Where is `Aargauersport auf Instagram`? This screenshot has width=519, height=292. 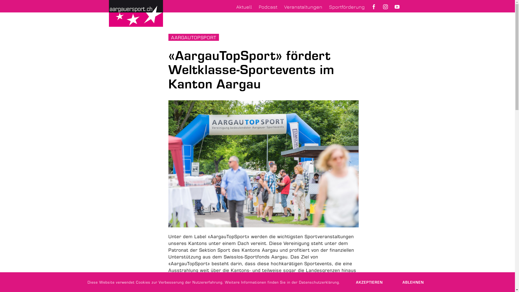
Aargauersport auf Instagram is located at coordinates (385, 8).